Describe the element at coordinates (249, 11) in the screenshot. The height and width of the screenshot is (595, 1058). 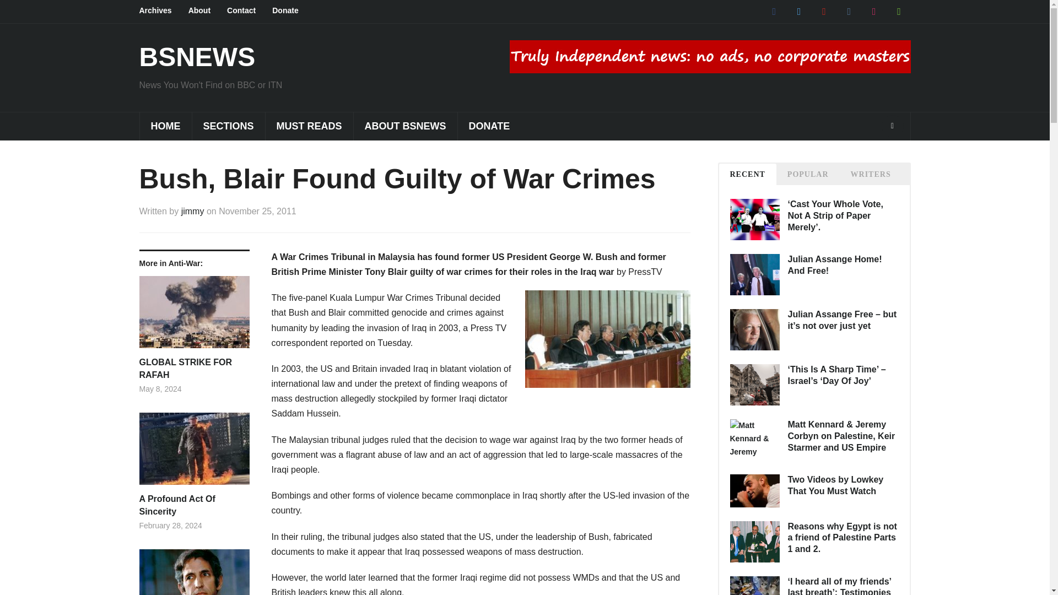
I see `Contact` at that location.